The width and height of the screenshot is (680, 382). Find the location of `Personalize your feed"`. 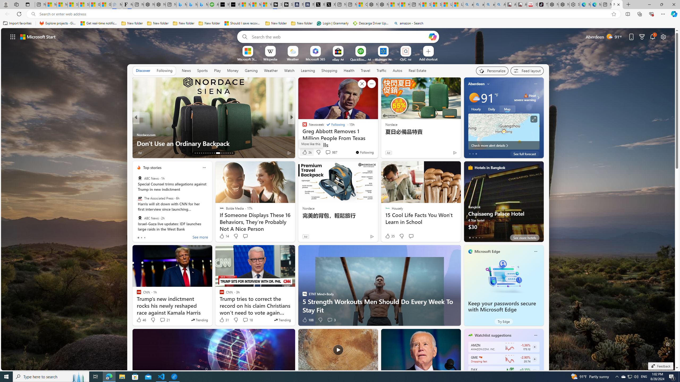

Personalize your feed" is located at coordinates (492, 71).